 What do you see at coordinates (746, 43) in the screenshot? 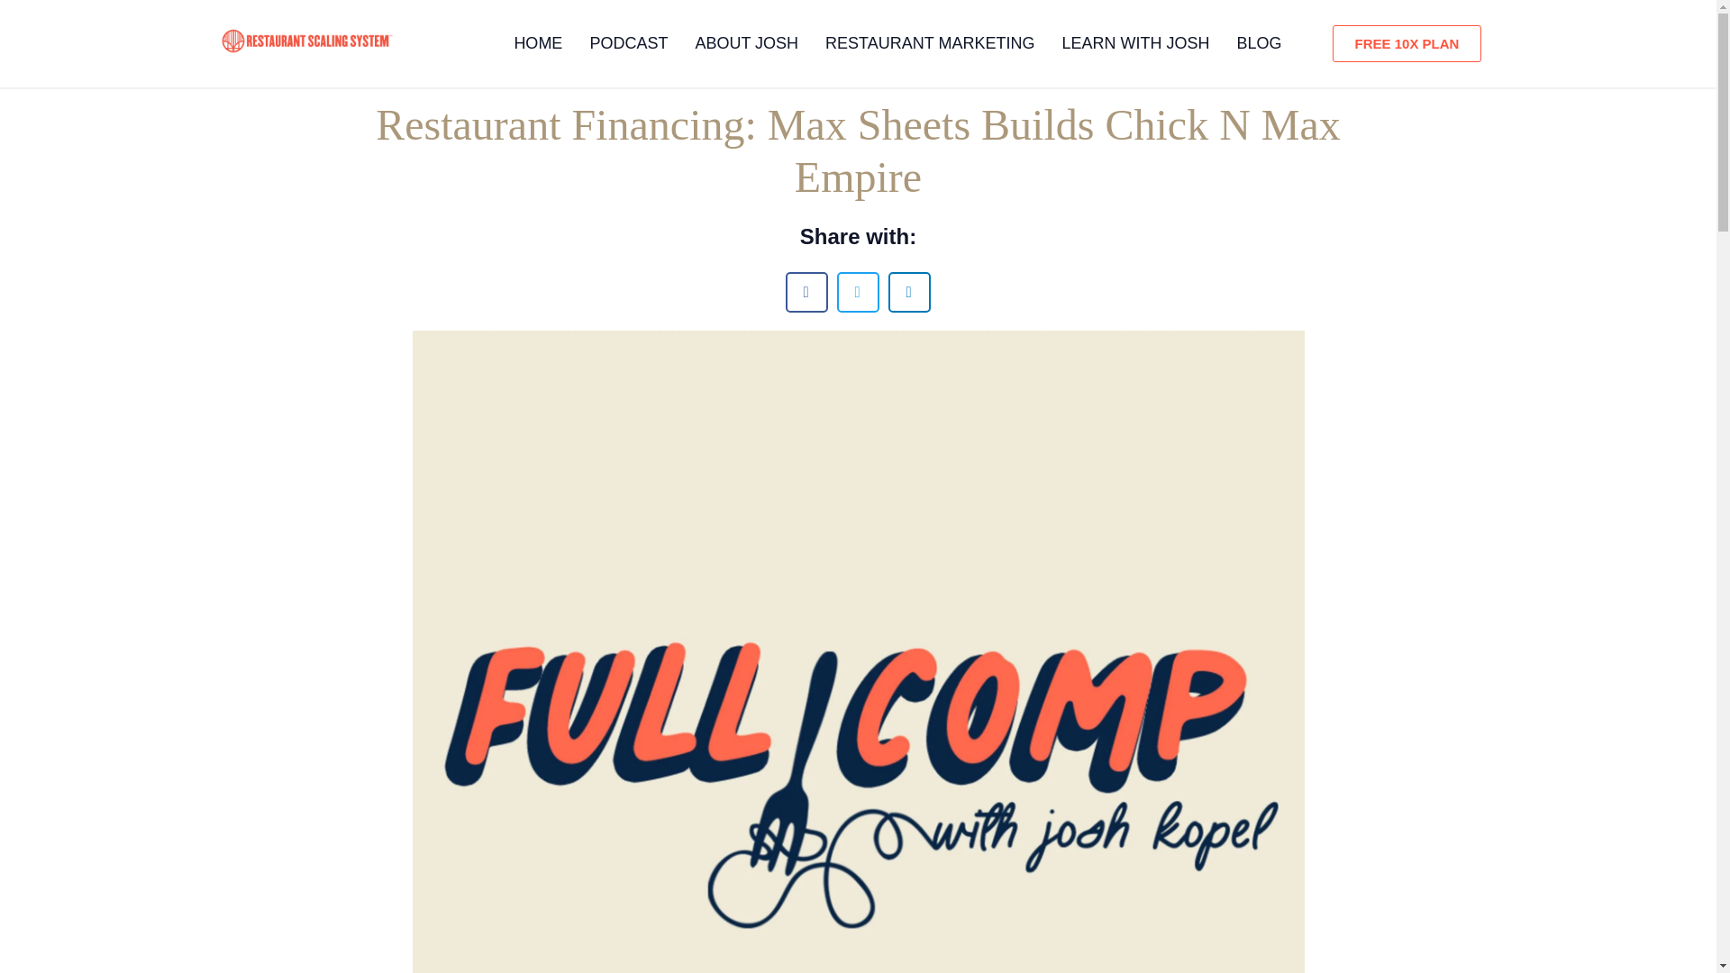
I see `ABOUT JOSH` at bounding box center [746, 43].